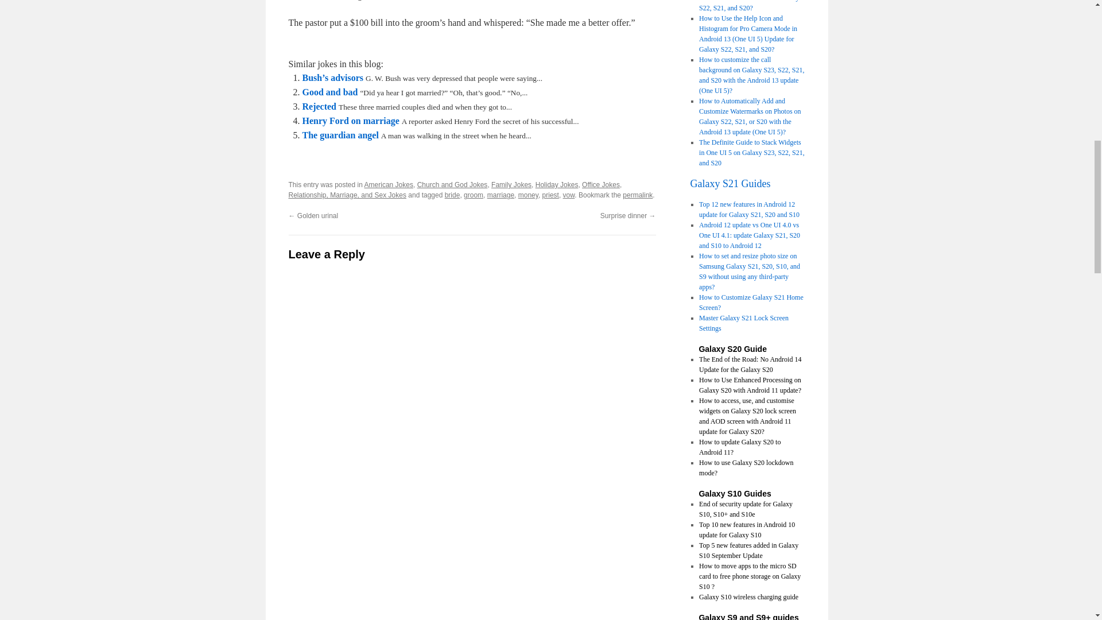 The width and height of the screenshot is (1102, 620). What do you see at coordinates (389, 185) in the screenshot?
I see `American Jokes` at bounding box center [389, 185].